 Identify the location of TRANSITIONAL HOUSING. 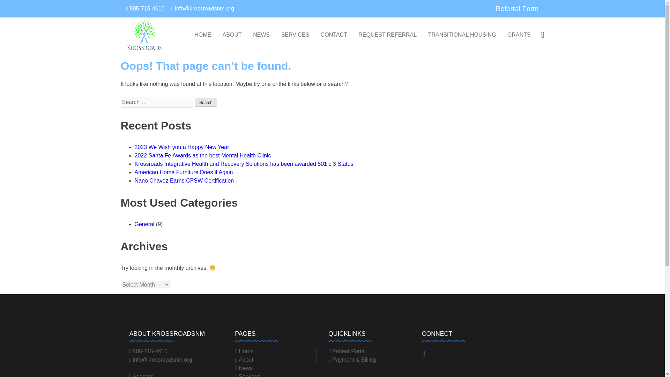
(462, 35).